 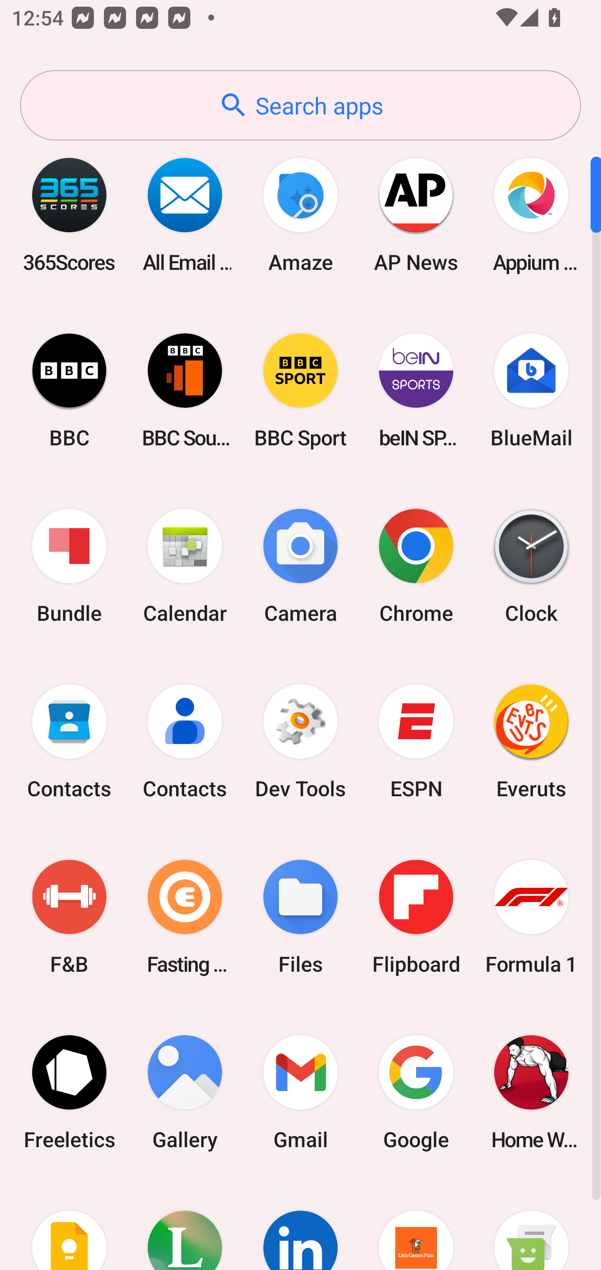 What do you see at coordinates (185, 390) in the screenshot?
I see `BBC Sounds` at bounding box center [185, 390].